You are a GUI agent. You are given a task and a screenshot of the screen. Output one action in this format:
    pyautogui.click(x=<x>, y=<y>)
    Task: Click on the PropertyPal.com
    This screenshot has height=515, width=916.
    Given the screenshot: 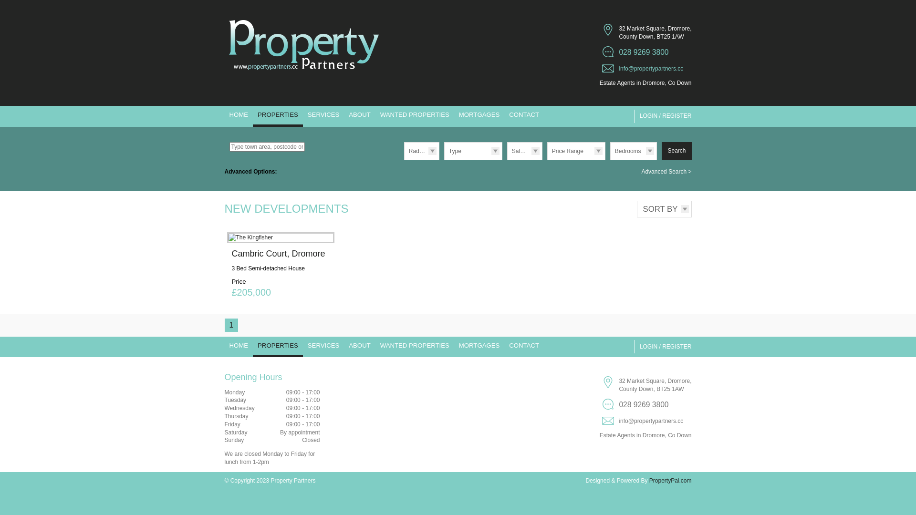 What is the action you would take?
    pyautogui.click(x=671, y=481)
    